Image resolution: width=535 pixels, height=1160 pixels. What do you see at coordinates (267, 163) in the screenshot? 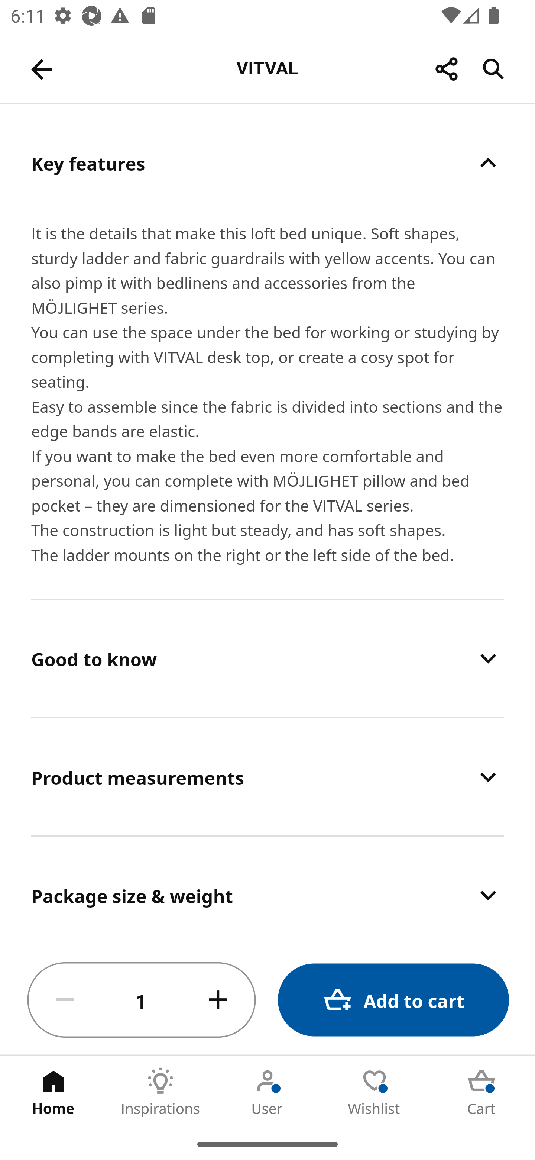
I see `Key features` at bounding box center [267, 163].